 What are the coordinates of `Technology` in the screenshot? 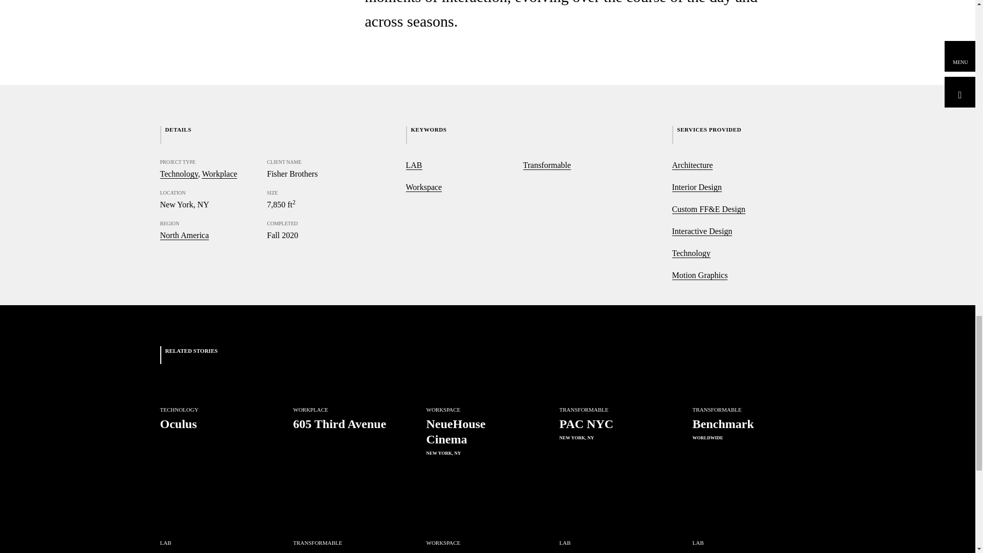 It's located at (701, 231).